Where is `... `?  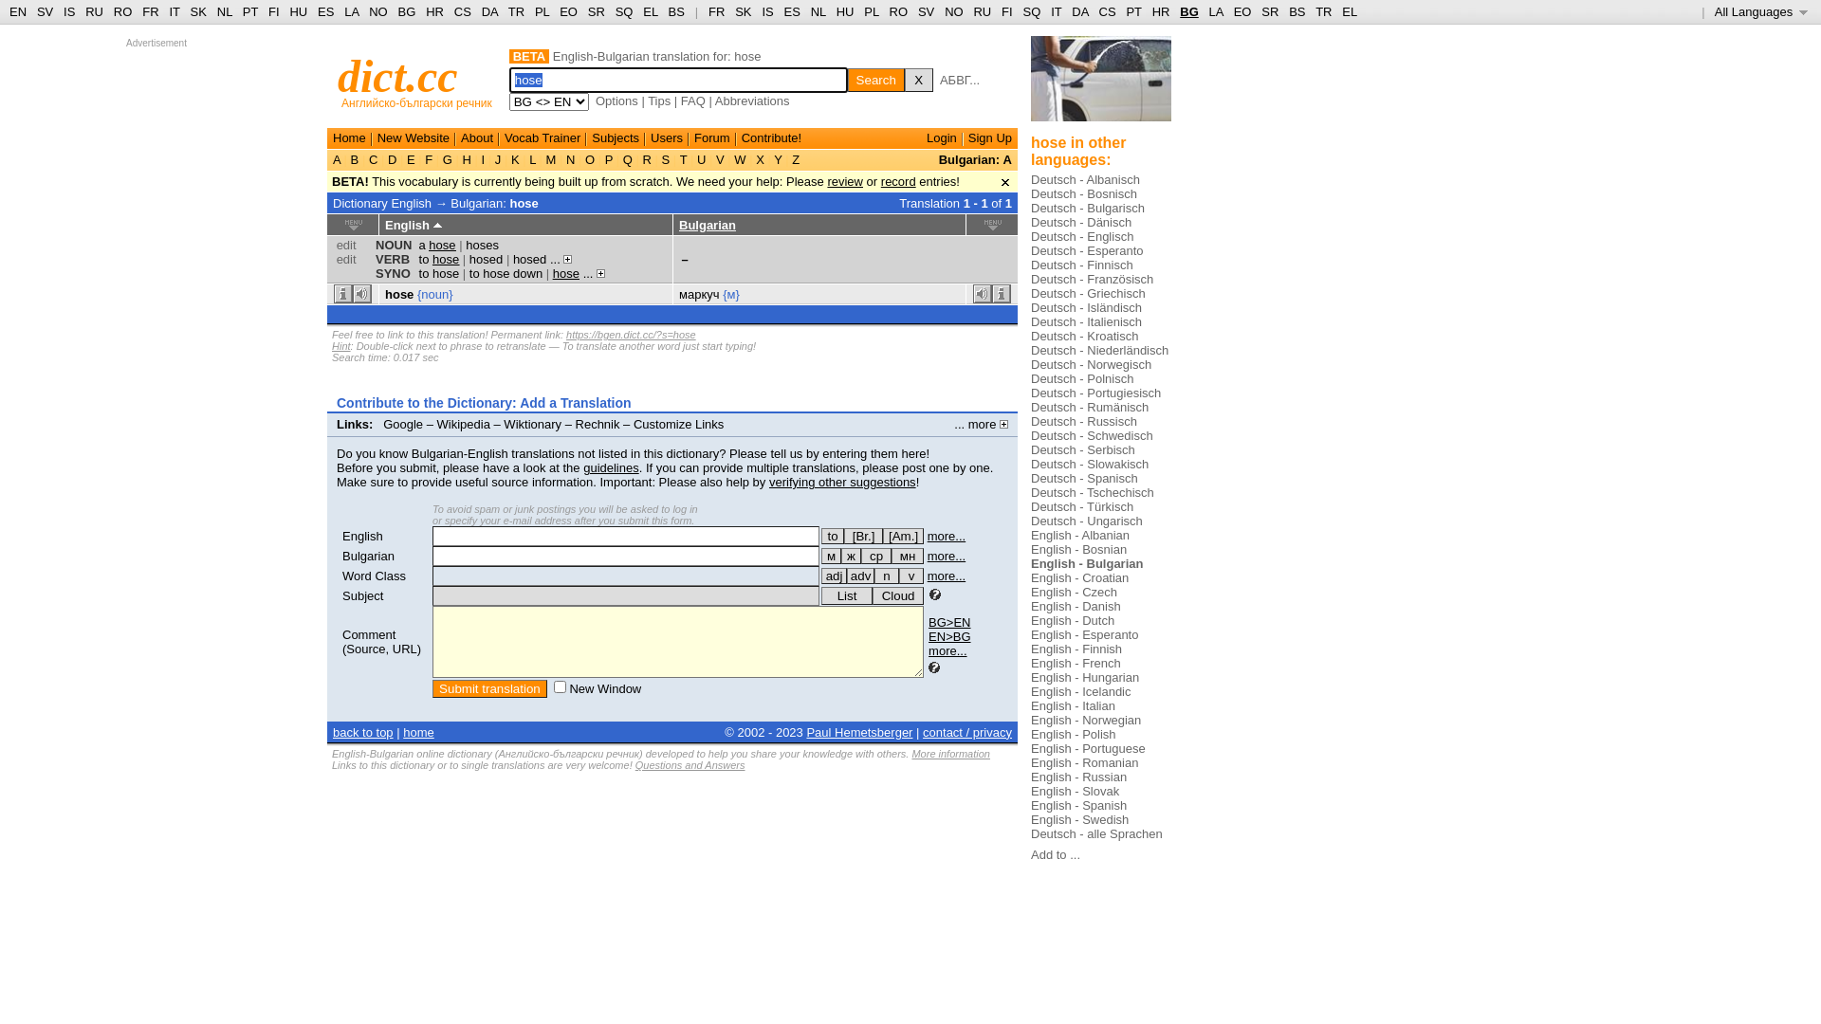
...  is located at coordinates (594, 273).